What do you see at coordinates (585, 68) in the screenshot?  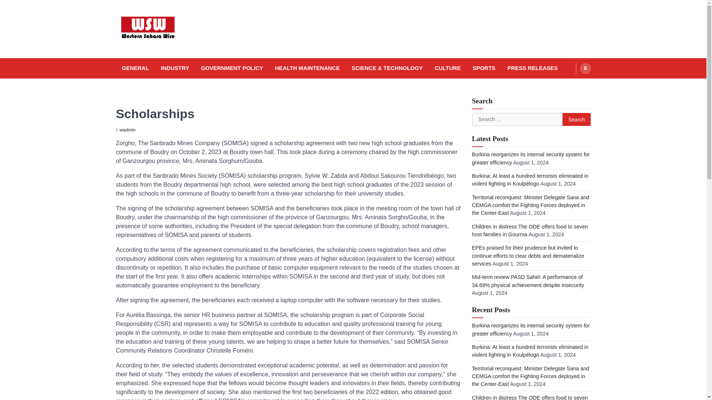 I see `Search` at bounding box center [585, 68].